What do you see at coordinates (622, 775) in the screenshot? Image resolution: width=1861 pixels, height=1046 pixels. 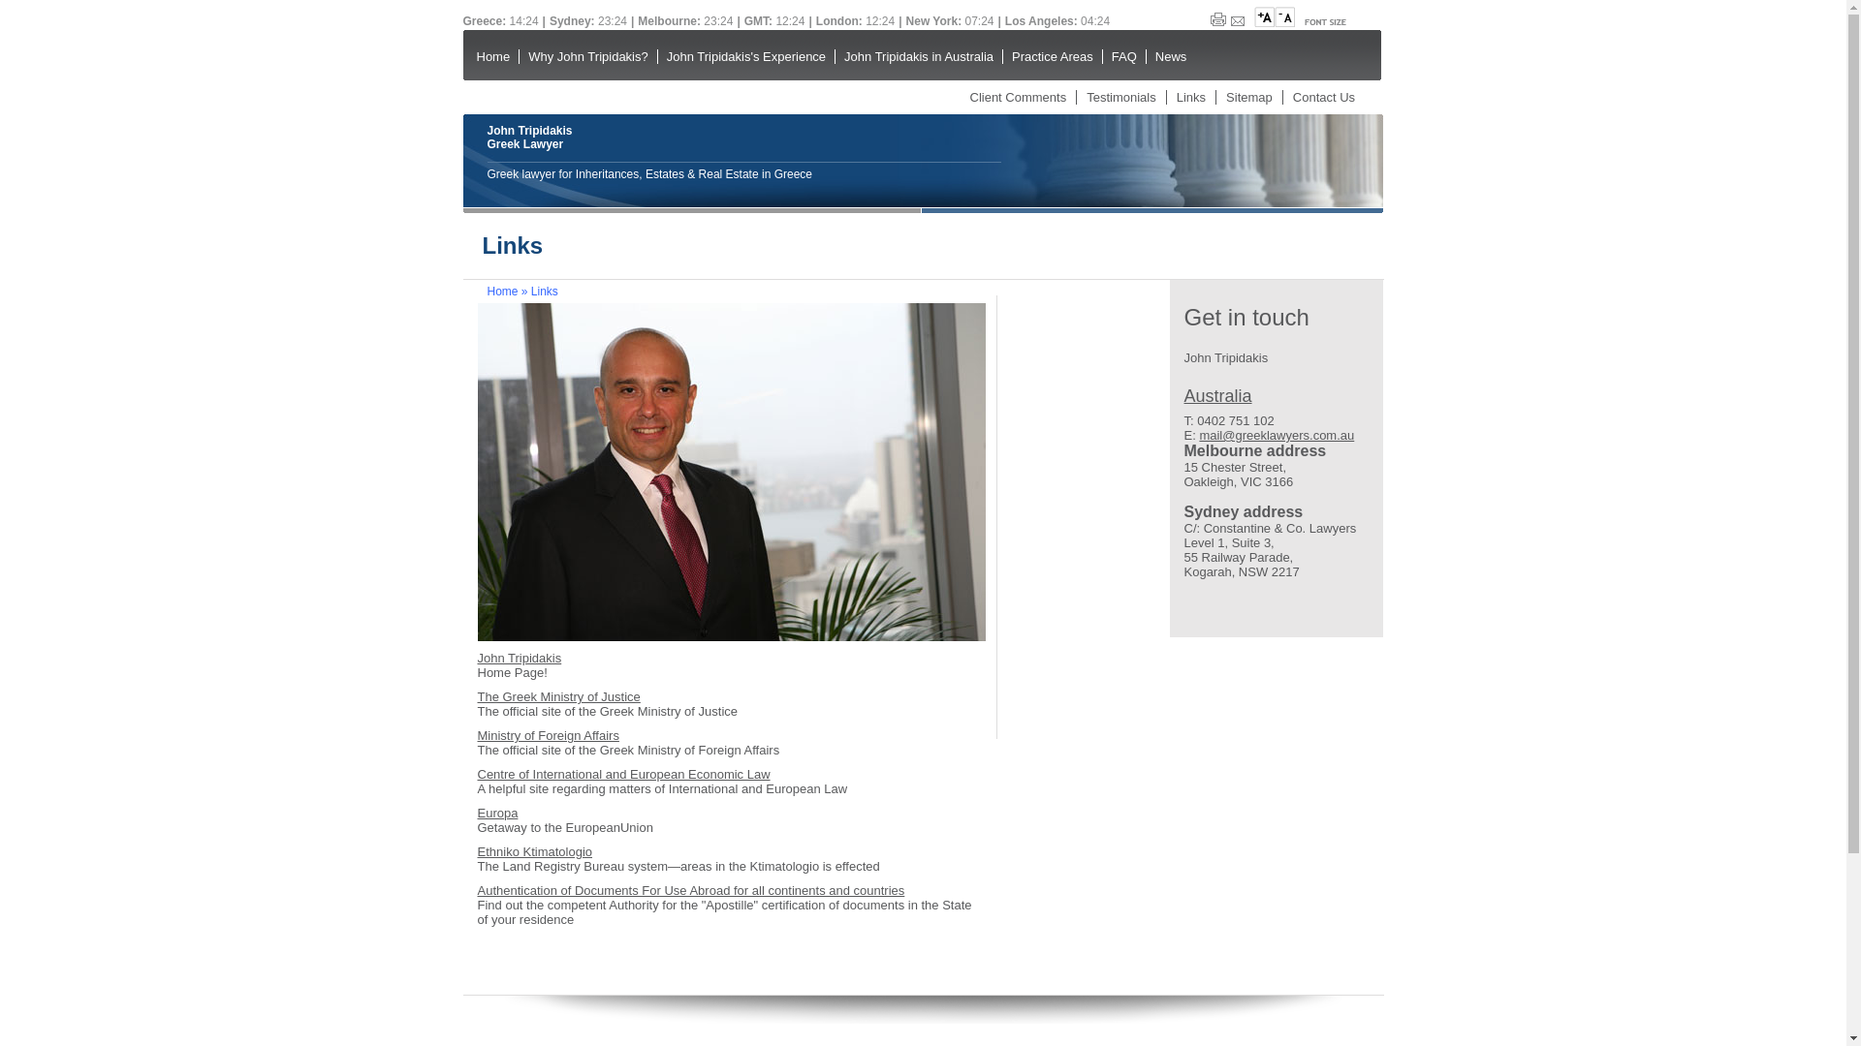 I see `Centre of International and European Economic Law` at bounding box center [622, 775].